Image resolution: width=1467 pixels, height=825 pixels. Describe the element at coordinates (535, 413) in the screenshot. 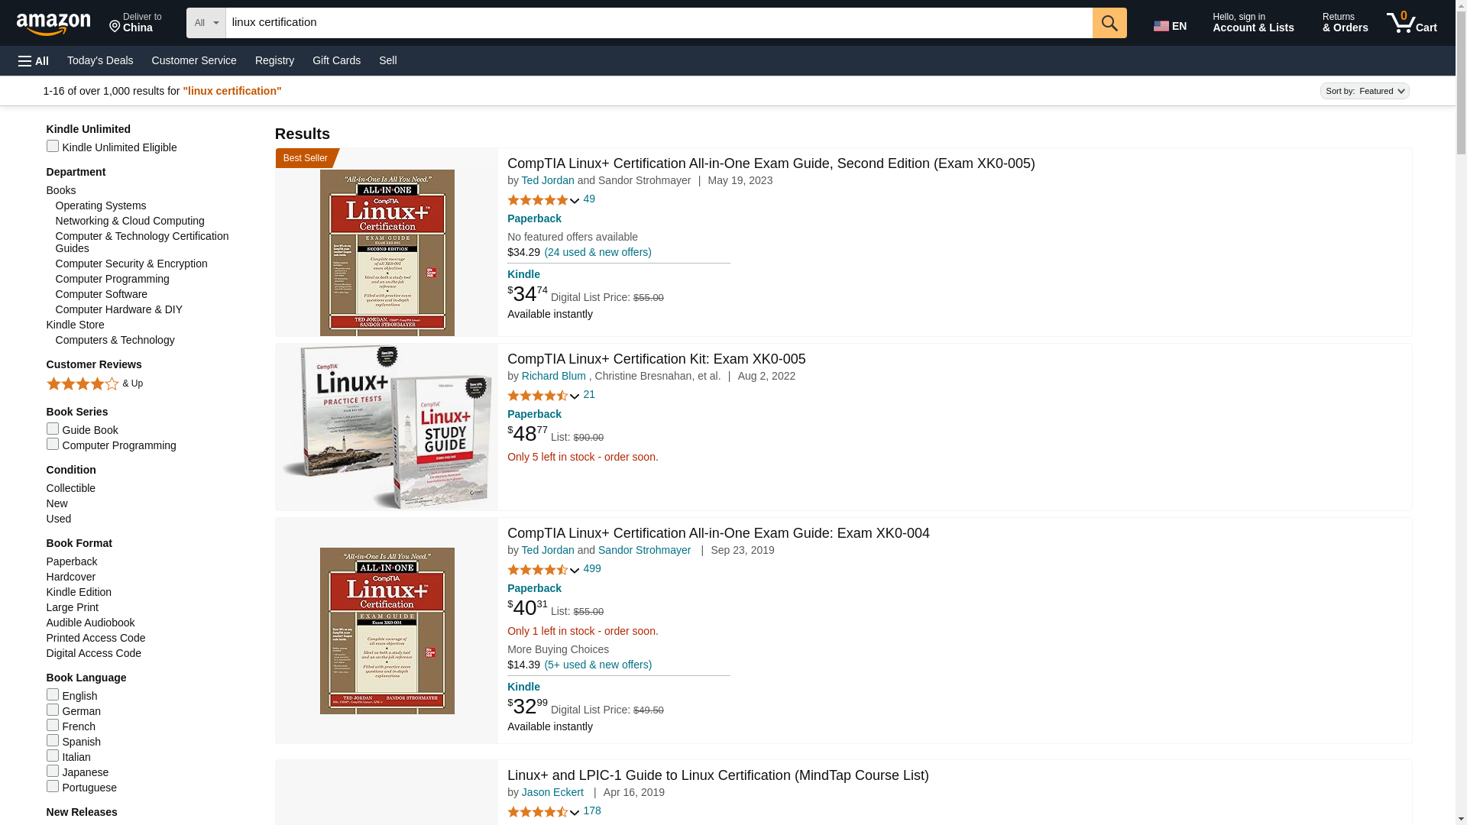

I see `Paperback` at that location.